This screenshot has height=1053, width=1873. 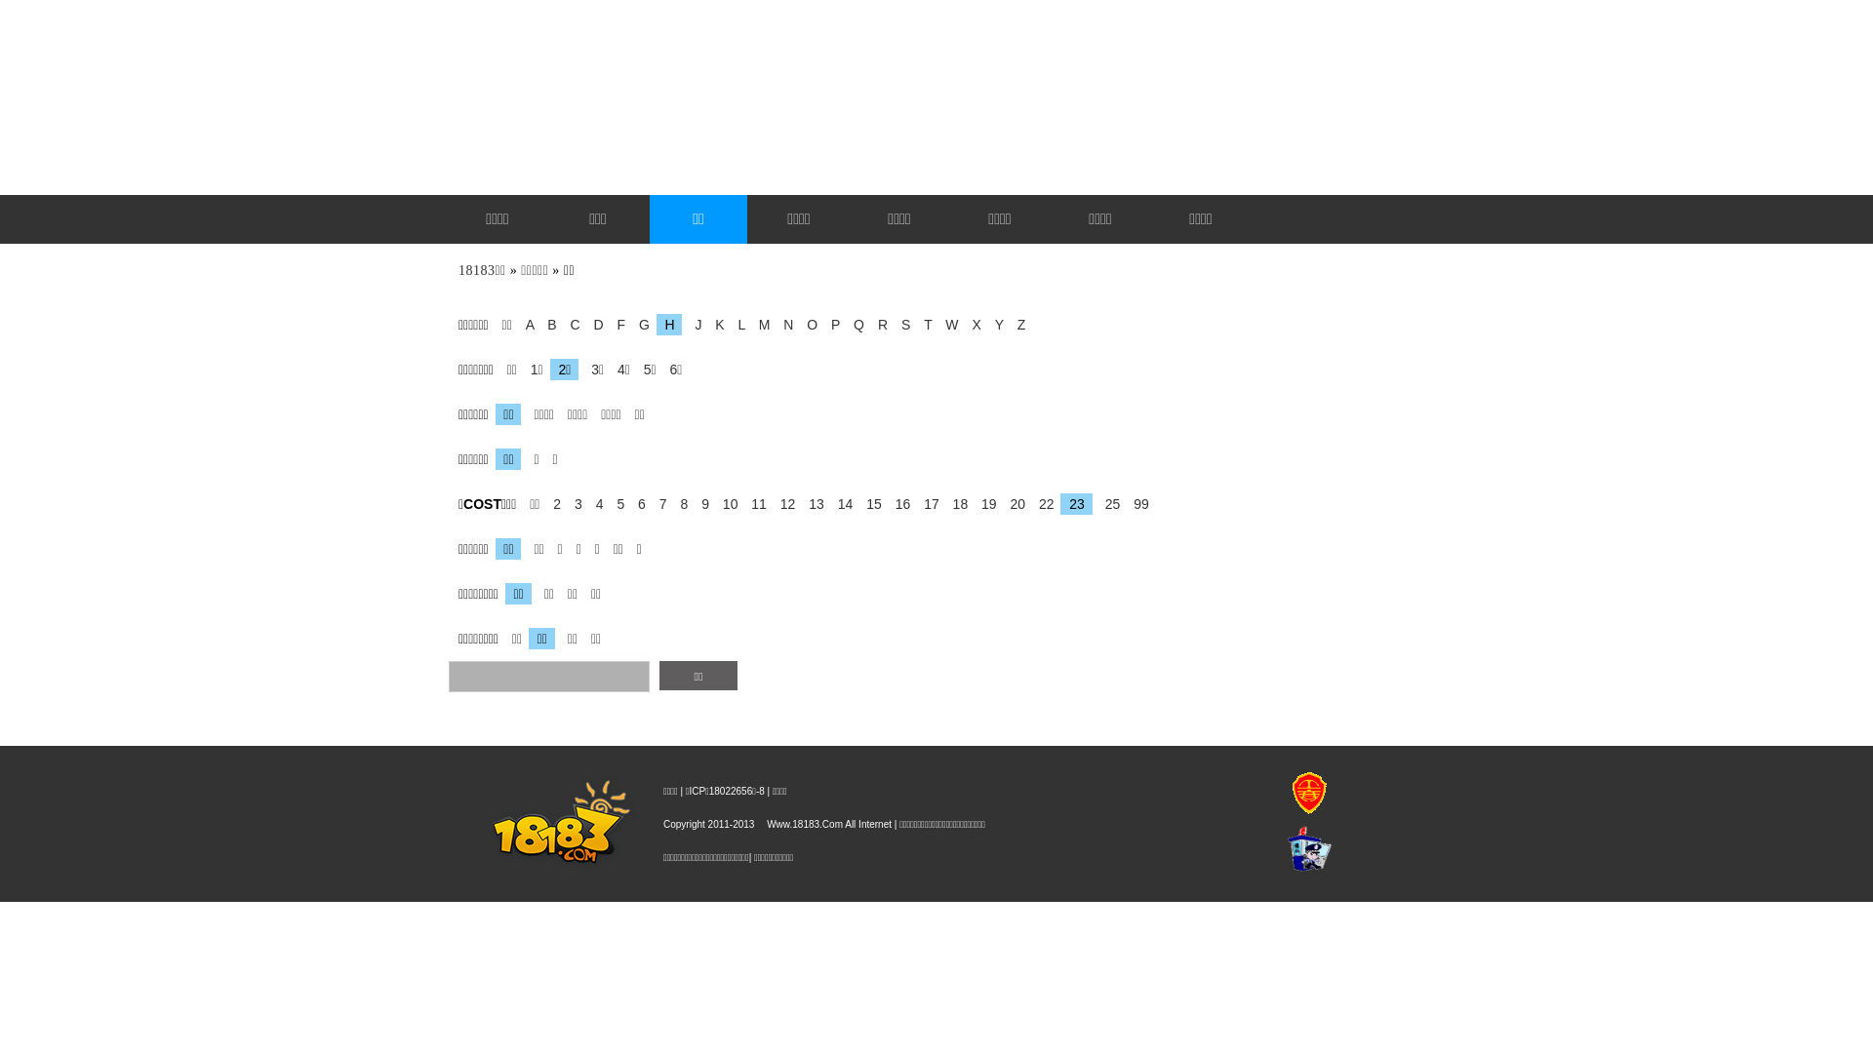 I want to click on M, so click(x=760, y=325).